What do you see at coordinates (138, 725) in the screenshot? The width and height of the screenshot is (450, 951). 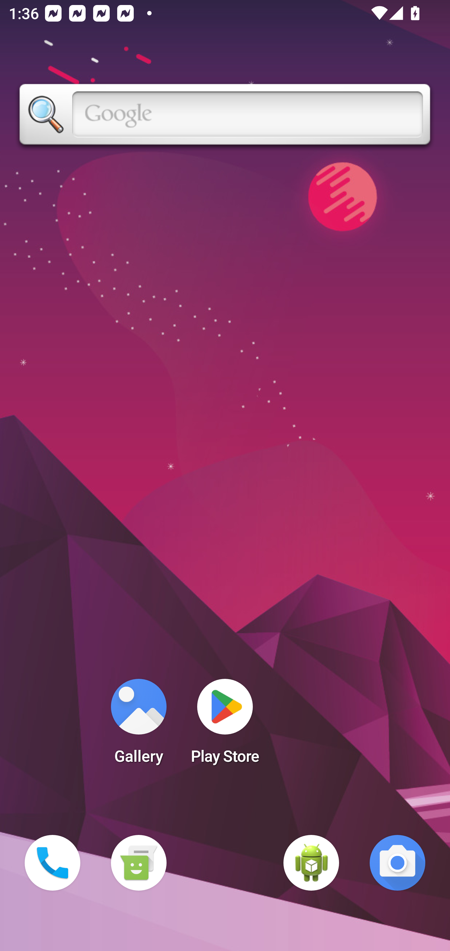 I see `Gallery` at bounding box center [138, 725].